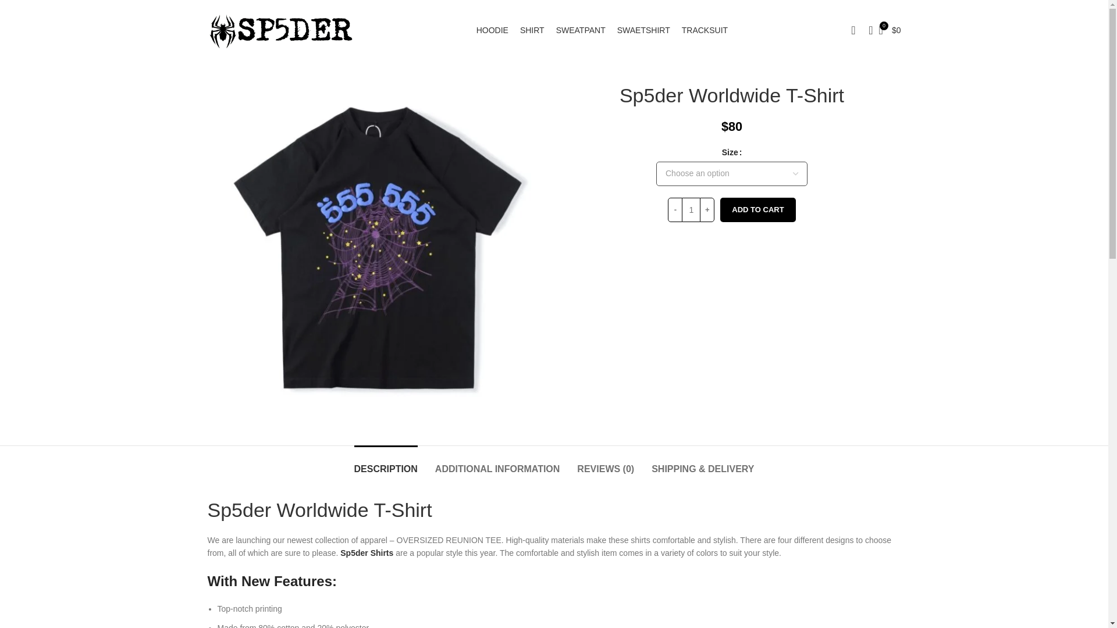  I want to click on DESCRIPTION, so click(386, 463).